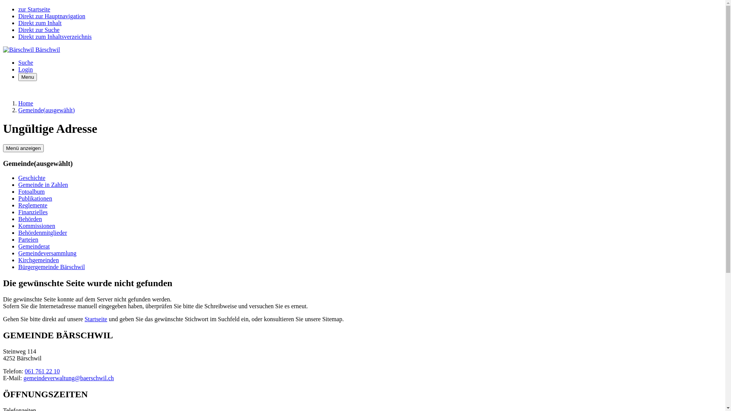  What do you see at coordinates (35, 199) in the screenshot?
I see `Publikationen` at bounding box center [35, 199].